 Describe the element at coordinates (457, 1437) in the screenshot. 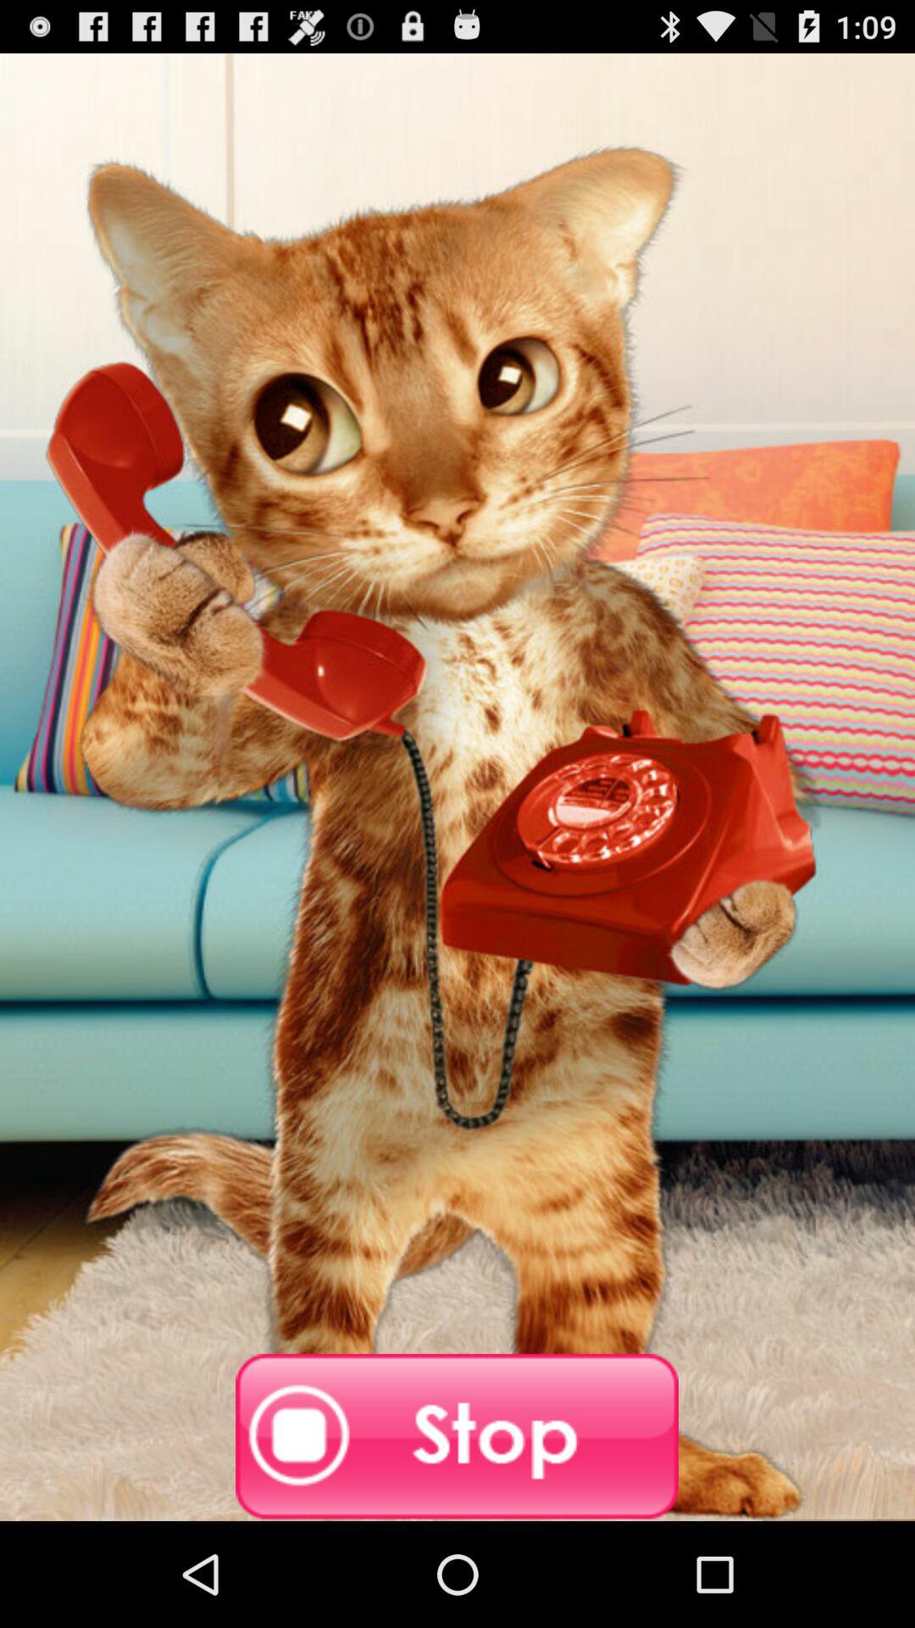

I see `stop` at that location.